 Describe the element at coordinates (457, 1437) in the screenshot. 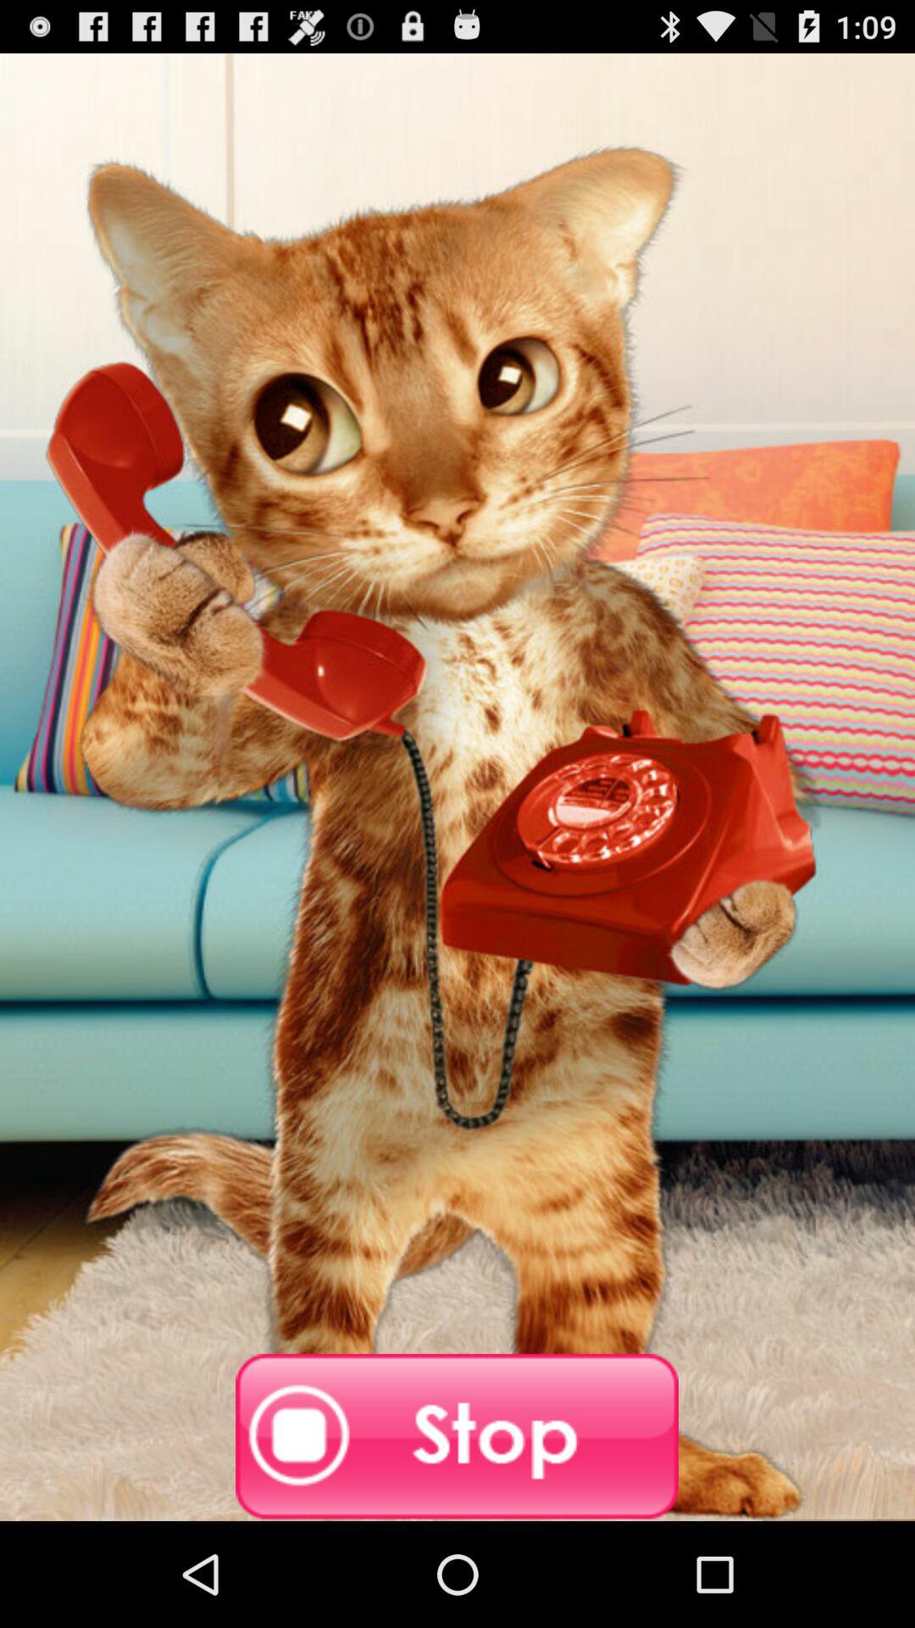

I see `stop` at that location.